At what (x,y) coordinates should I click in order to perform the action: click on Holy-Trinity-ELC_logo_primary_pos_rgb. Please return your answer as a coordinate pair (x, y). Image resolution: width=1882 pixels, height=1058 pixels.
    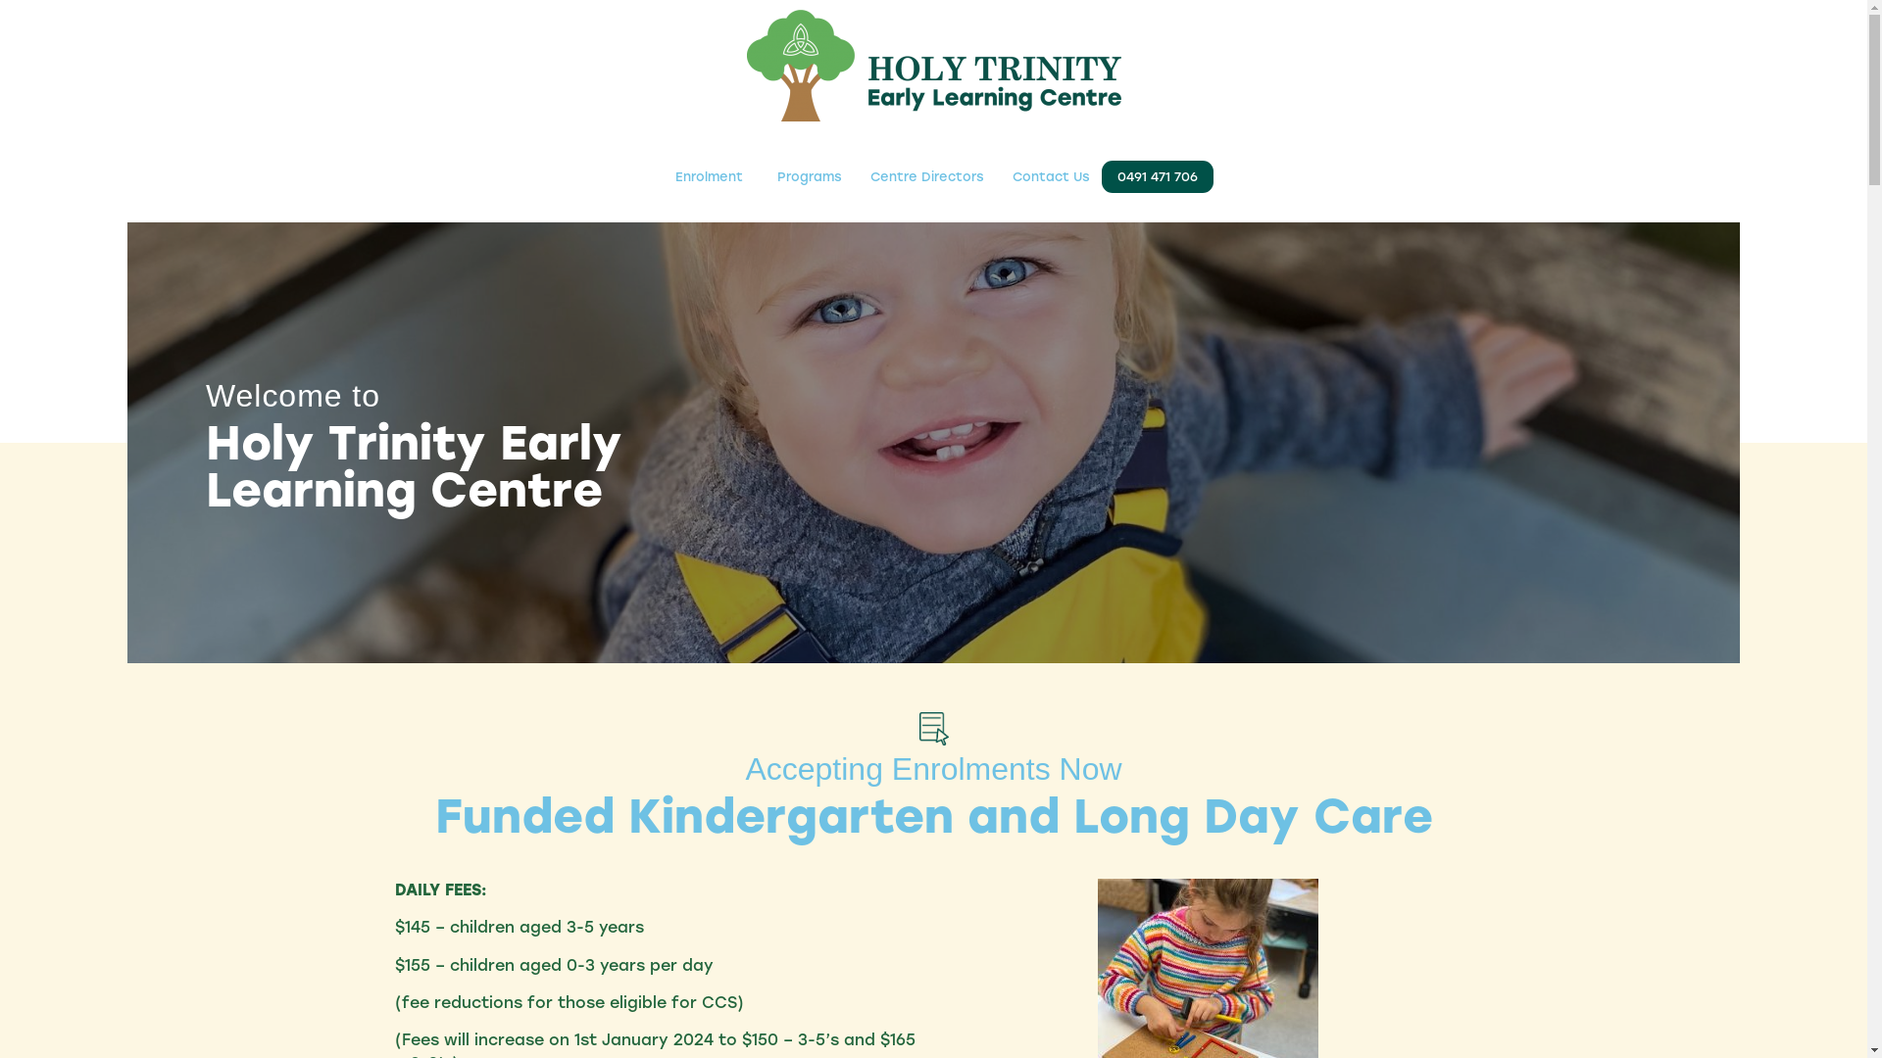
    Looking at the image, I should click on (934, 66).